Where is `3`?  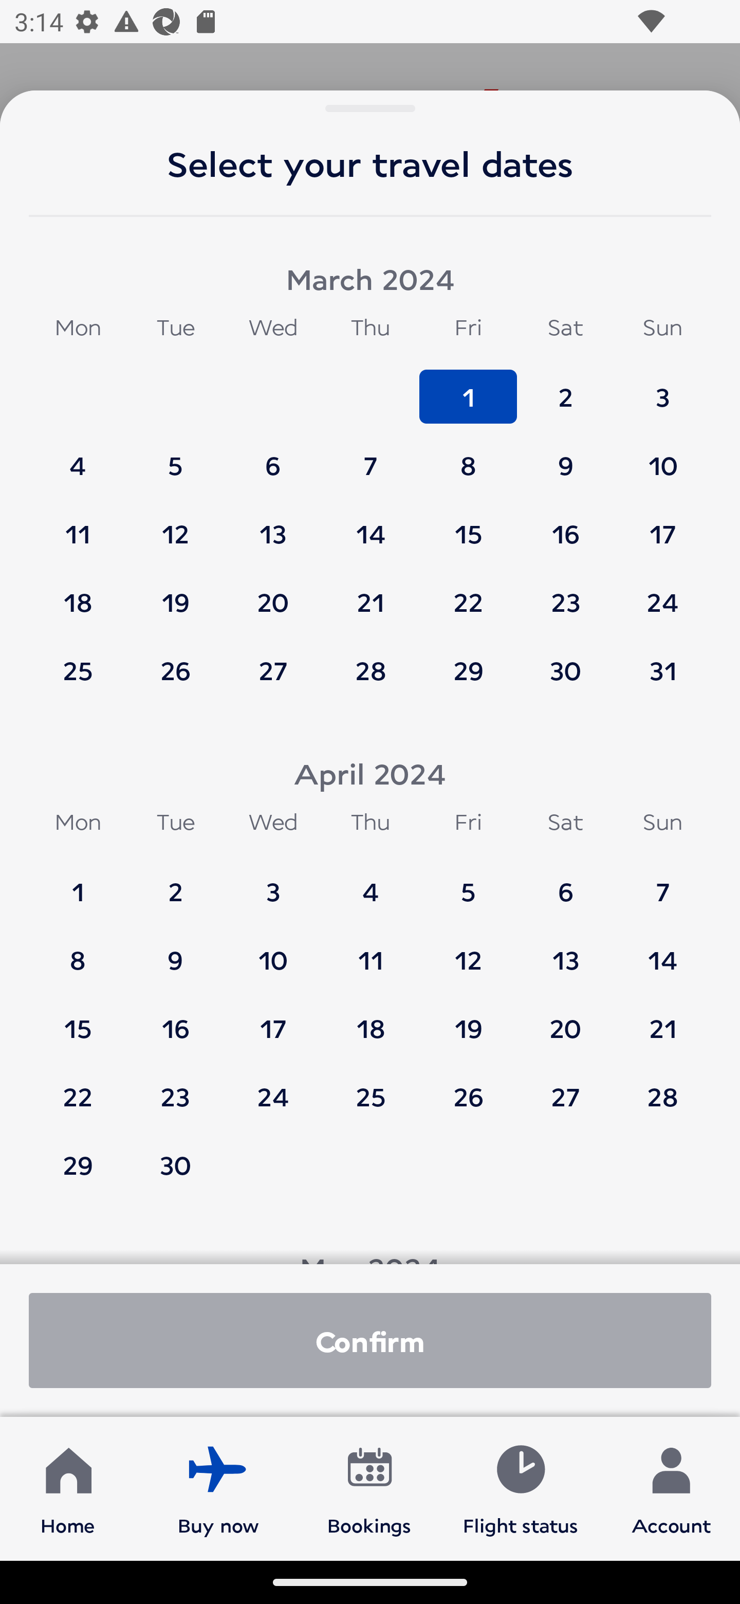
3 is located at coordinates (273, 882).